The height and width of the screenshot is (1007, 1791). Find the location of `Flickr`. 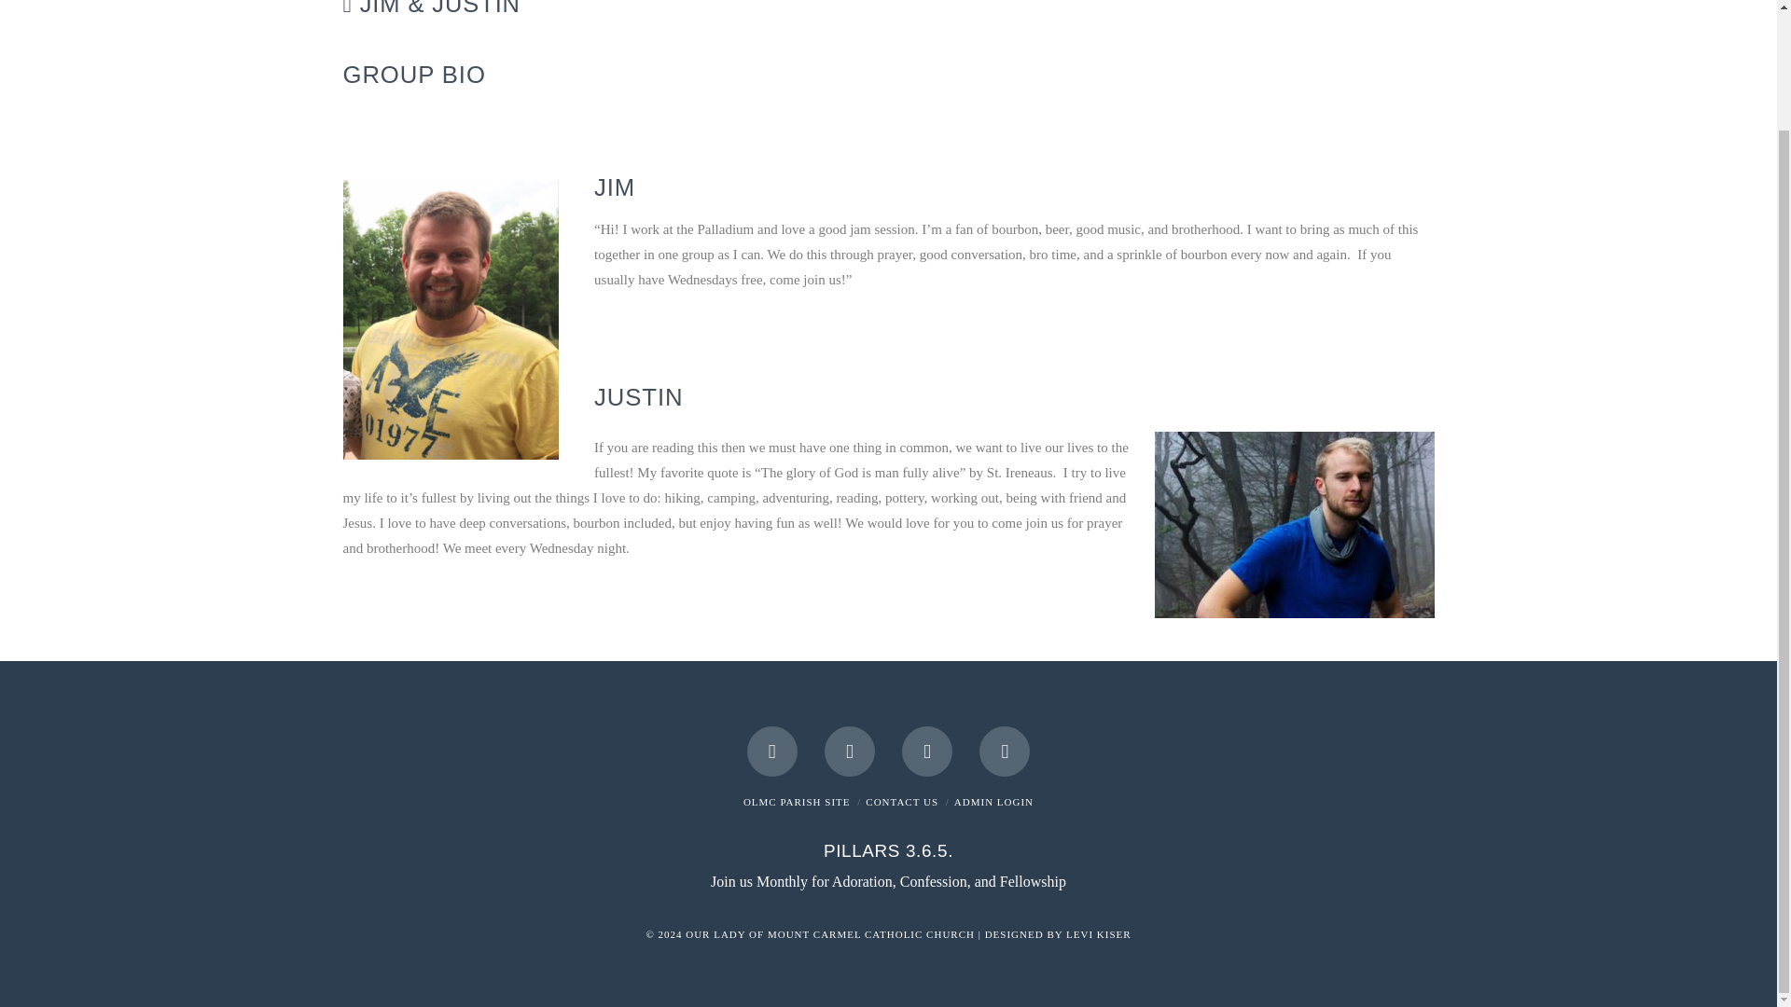

Flickr is located at coordinates (1005, 751).